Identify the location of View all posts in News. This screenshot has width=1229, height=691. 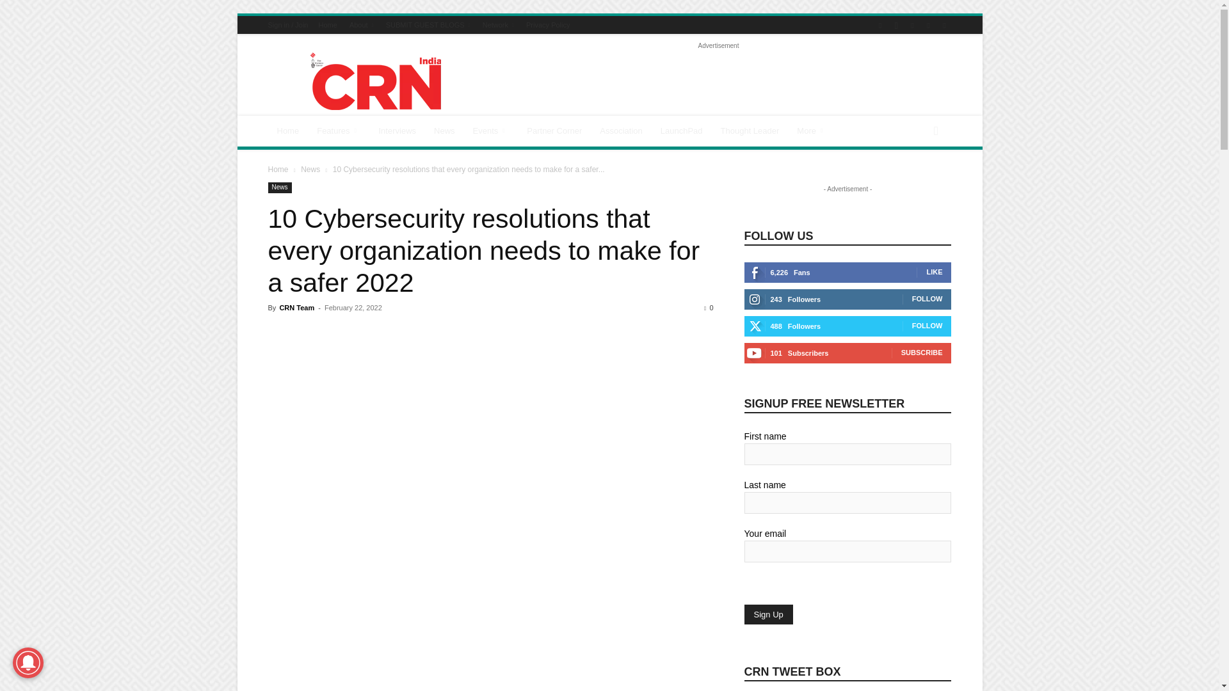
(310, 170).